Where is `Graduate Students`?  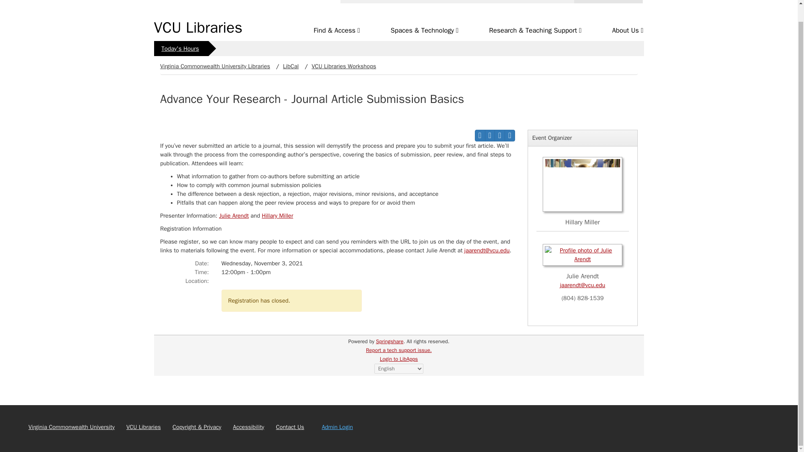 Graduate Students is located at coordinates (605, 9).